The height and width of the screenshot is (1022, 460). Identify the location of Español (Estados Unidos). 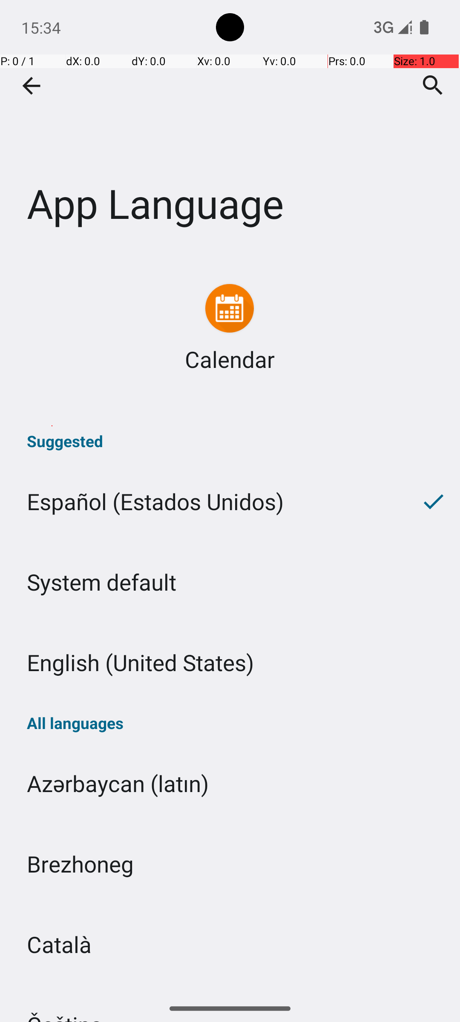
(204, 502).